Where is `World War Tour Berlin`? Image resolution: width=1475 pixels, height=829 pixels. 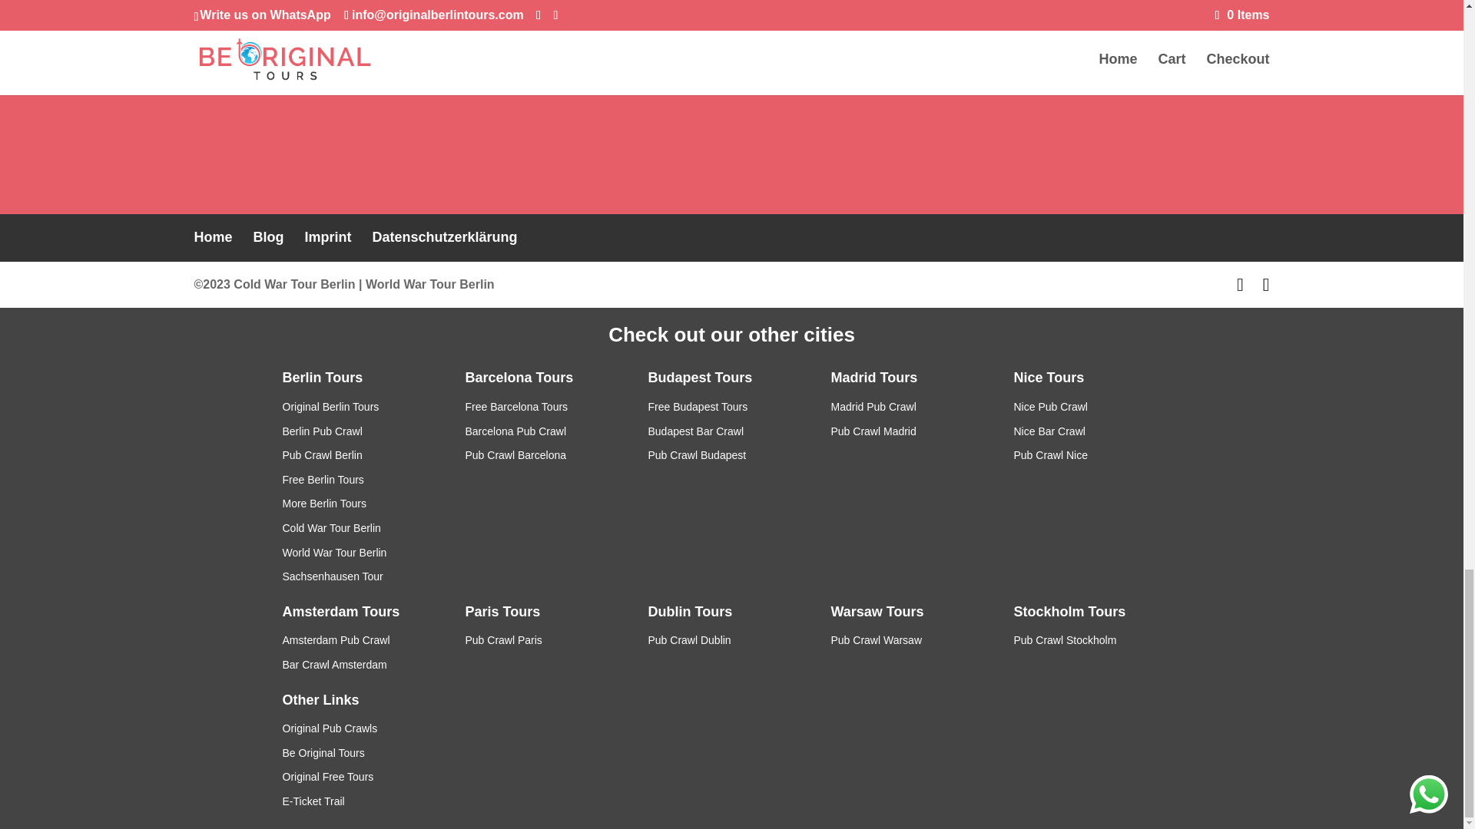 World War Tour Berlin is located at coordinates (430, 284).